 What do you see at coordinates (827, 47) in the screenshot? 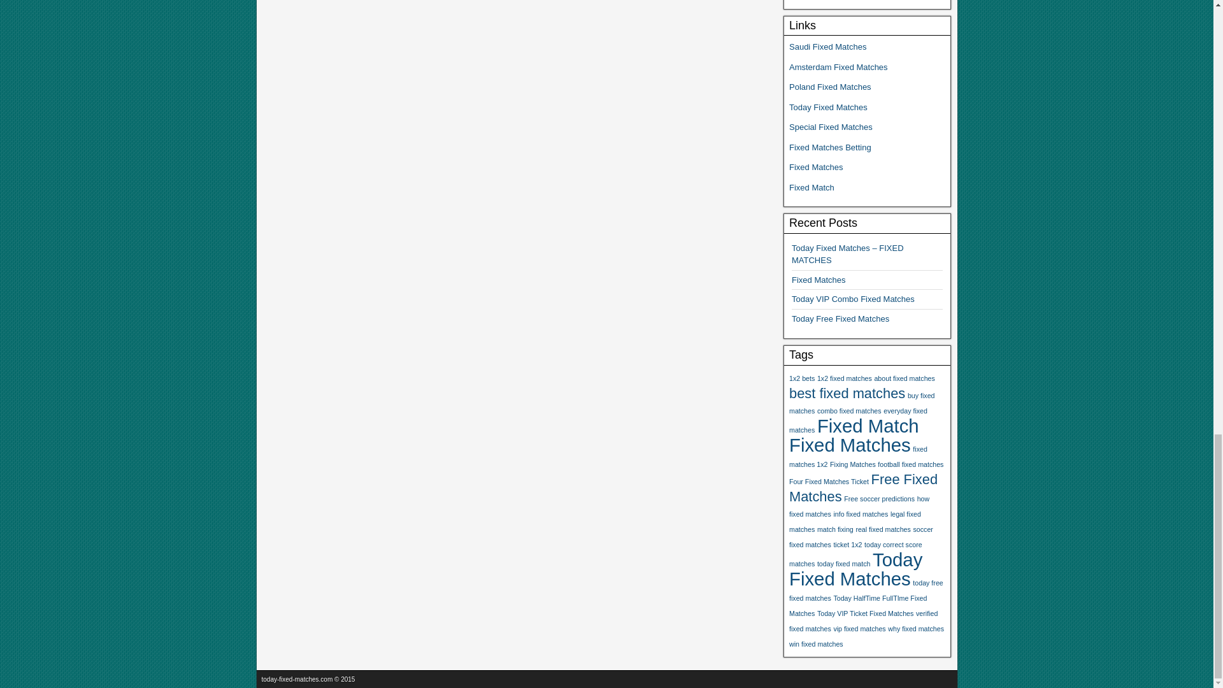
I see `Saudi Fixed Matches` at bounding box center [827, 47].